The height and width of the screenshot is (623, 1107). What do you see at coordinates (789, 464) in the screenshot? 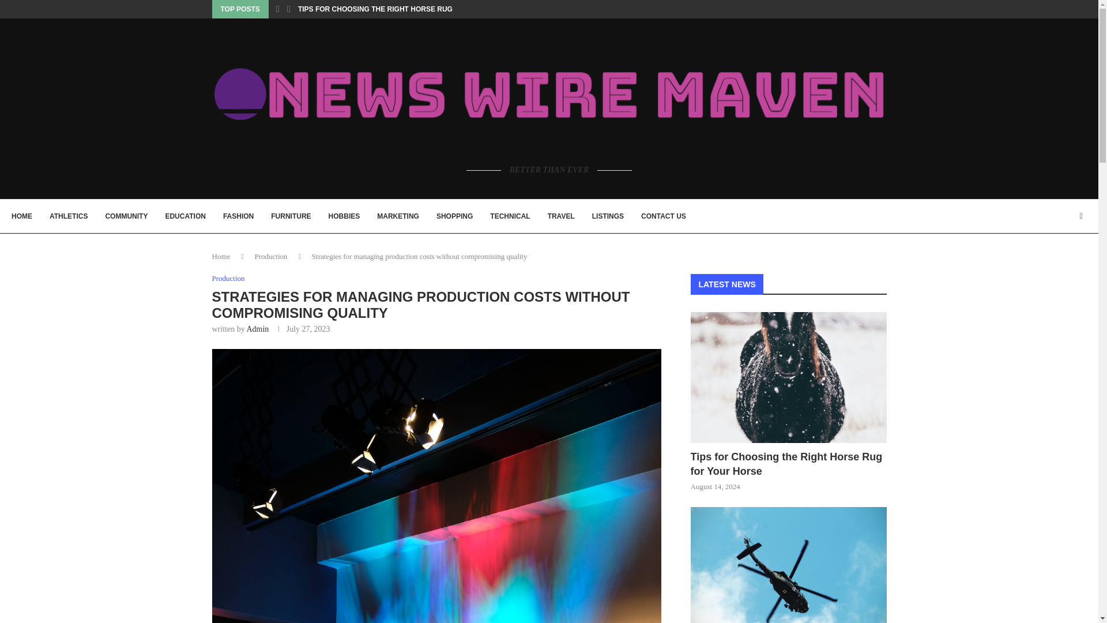
I see `Tips for Choosing the Right Horse Rug for Your Horse` at bounding box center [789, 464].